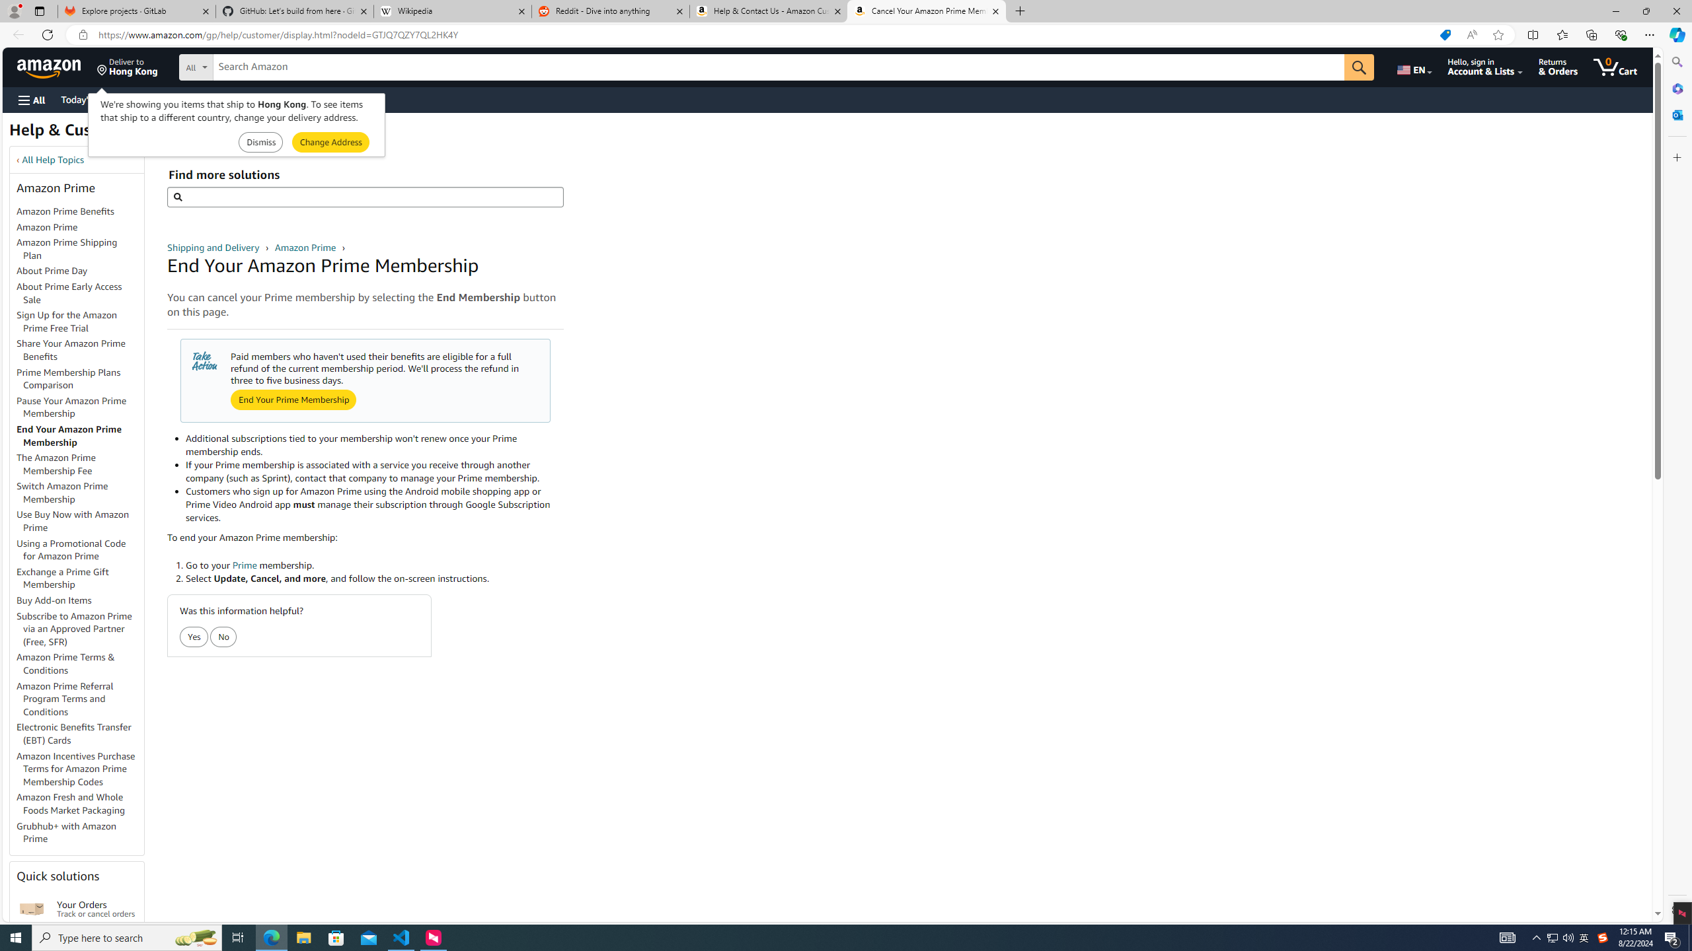 The height and width of the screenshot is (951, 1692). I want to click on Grubhub+ with Amazon Prime, so click(80, 833).